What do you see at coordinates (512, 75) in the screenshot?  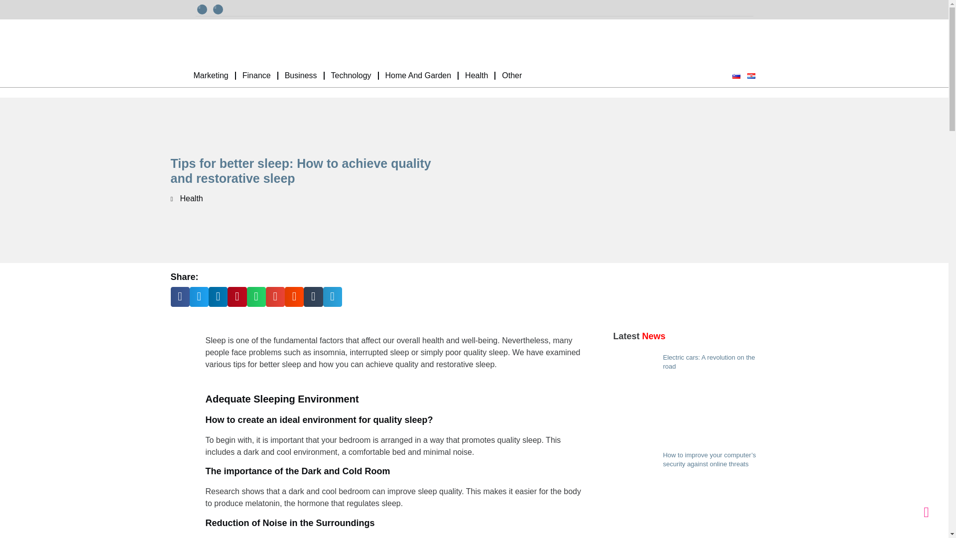 I see `Other` at bounding box center [512, 75].